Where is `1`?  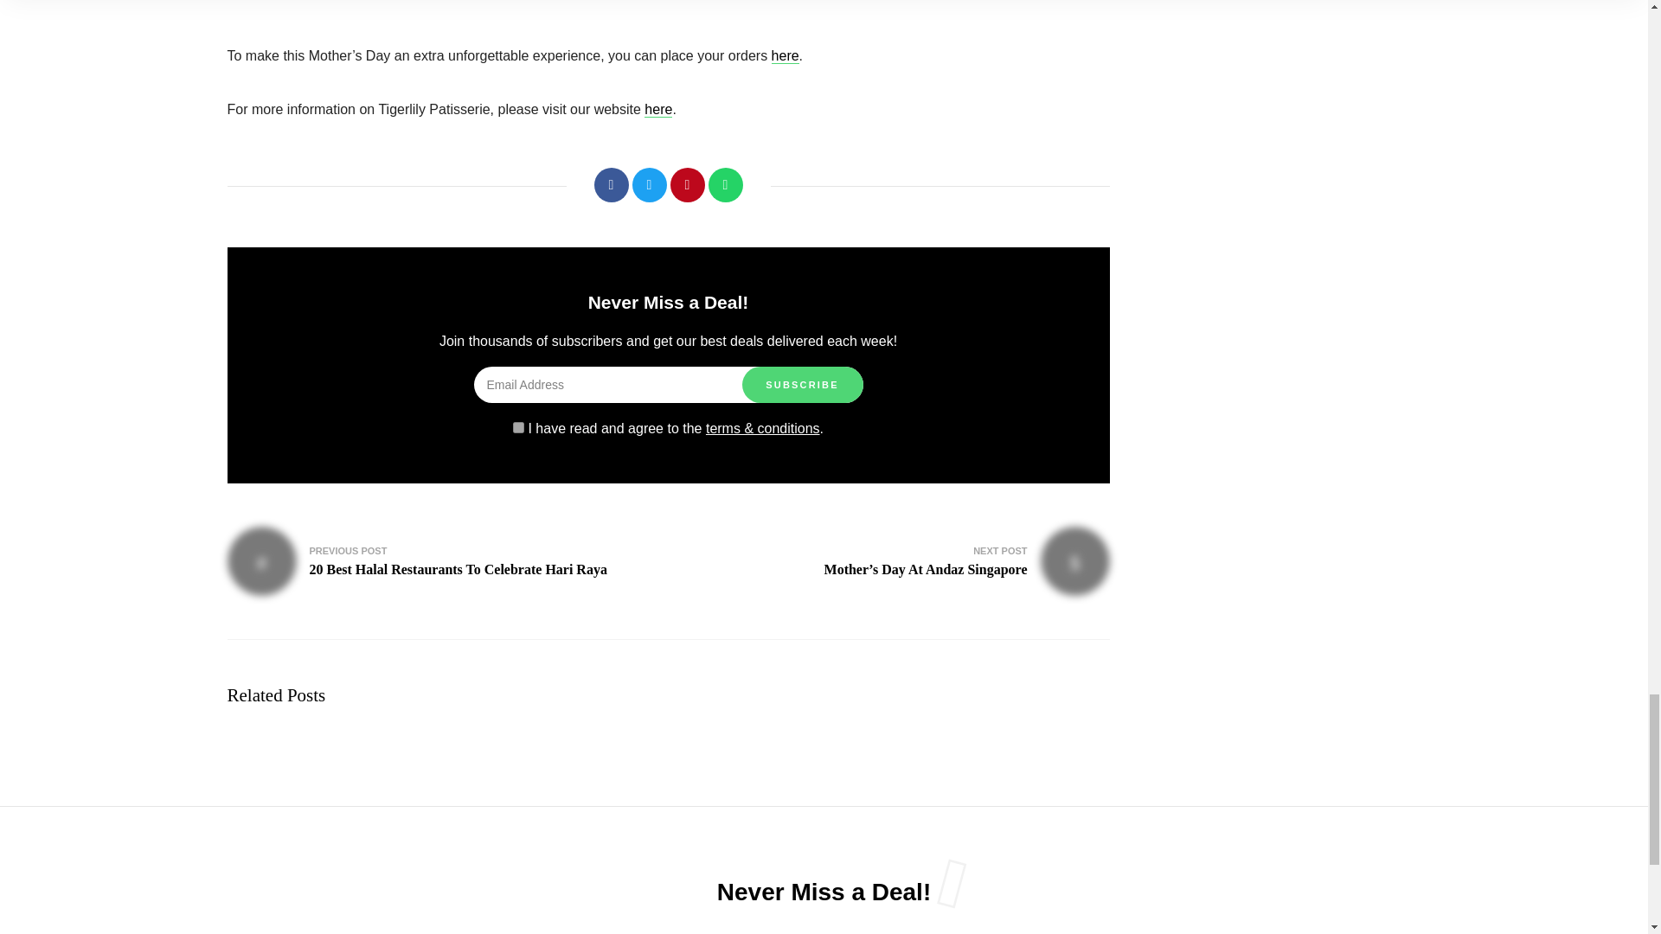
1 is located at coordinates (519, 427).